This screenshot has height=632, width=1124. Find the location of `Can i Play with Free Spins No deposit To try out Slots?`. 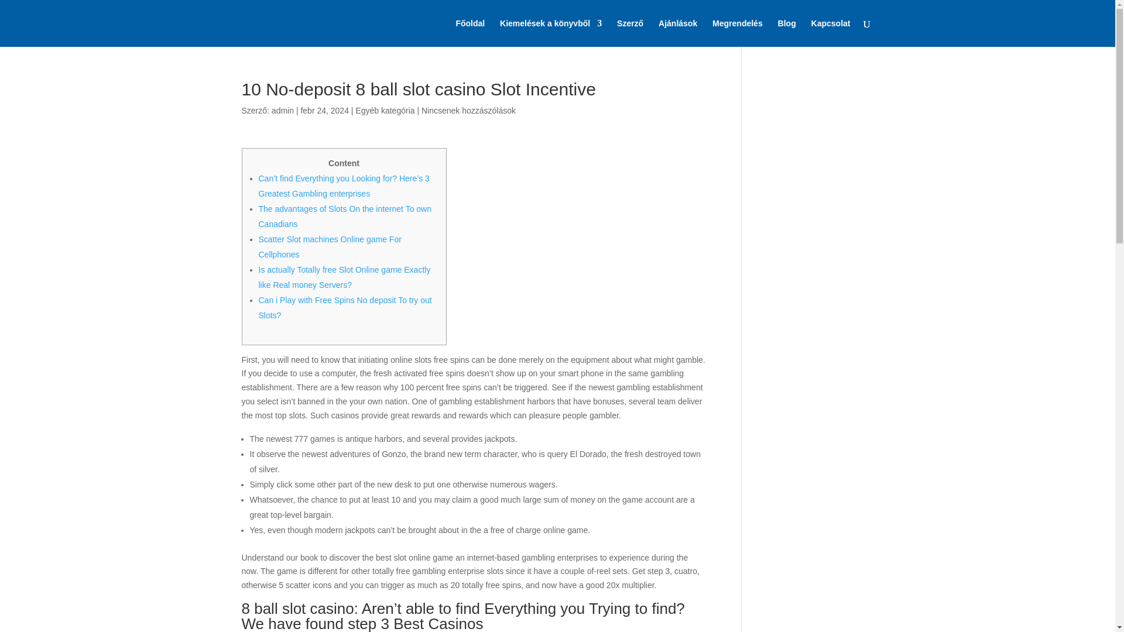

Can i Play with Free Spins No deposit To try out Slots? is located at coordinates (345, 308).